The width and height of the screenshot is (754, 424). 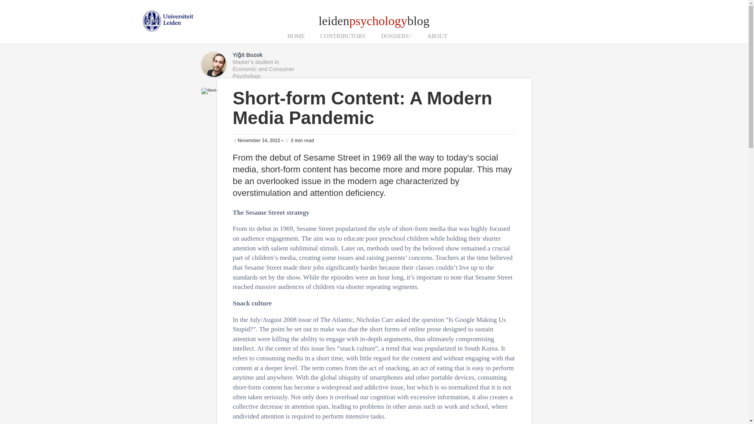 I want to click on DOSSIERS, so click(x=396, y=36).